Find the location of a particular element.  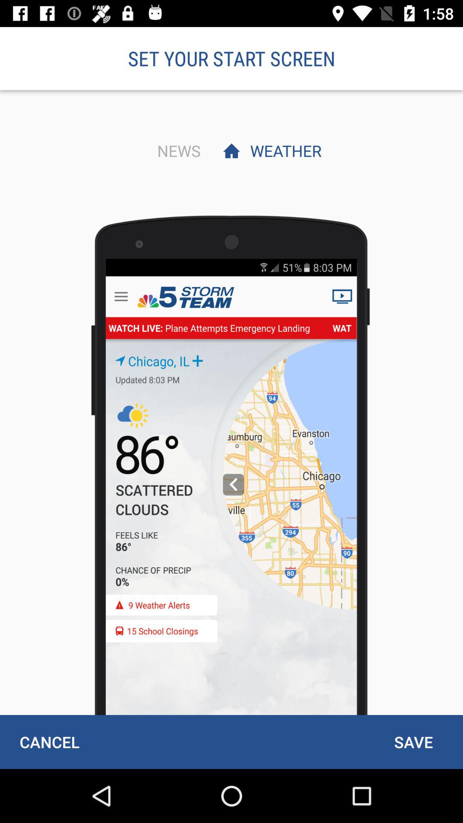

launch icon at the bottom right corner is located at coordinates (413, 742).